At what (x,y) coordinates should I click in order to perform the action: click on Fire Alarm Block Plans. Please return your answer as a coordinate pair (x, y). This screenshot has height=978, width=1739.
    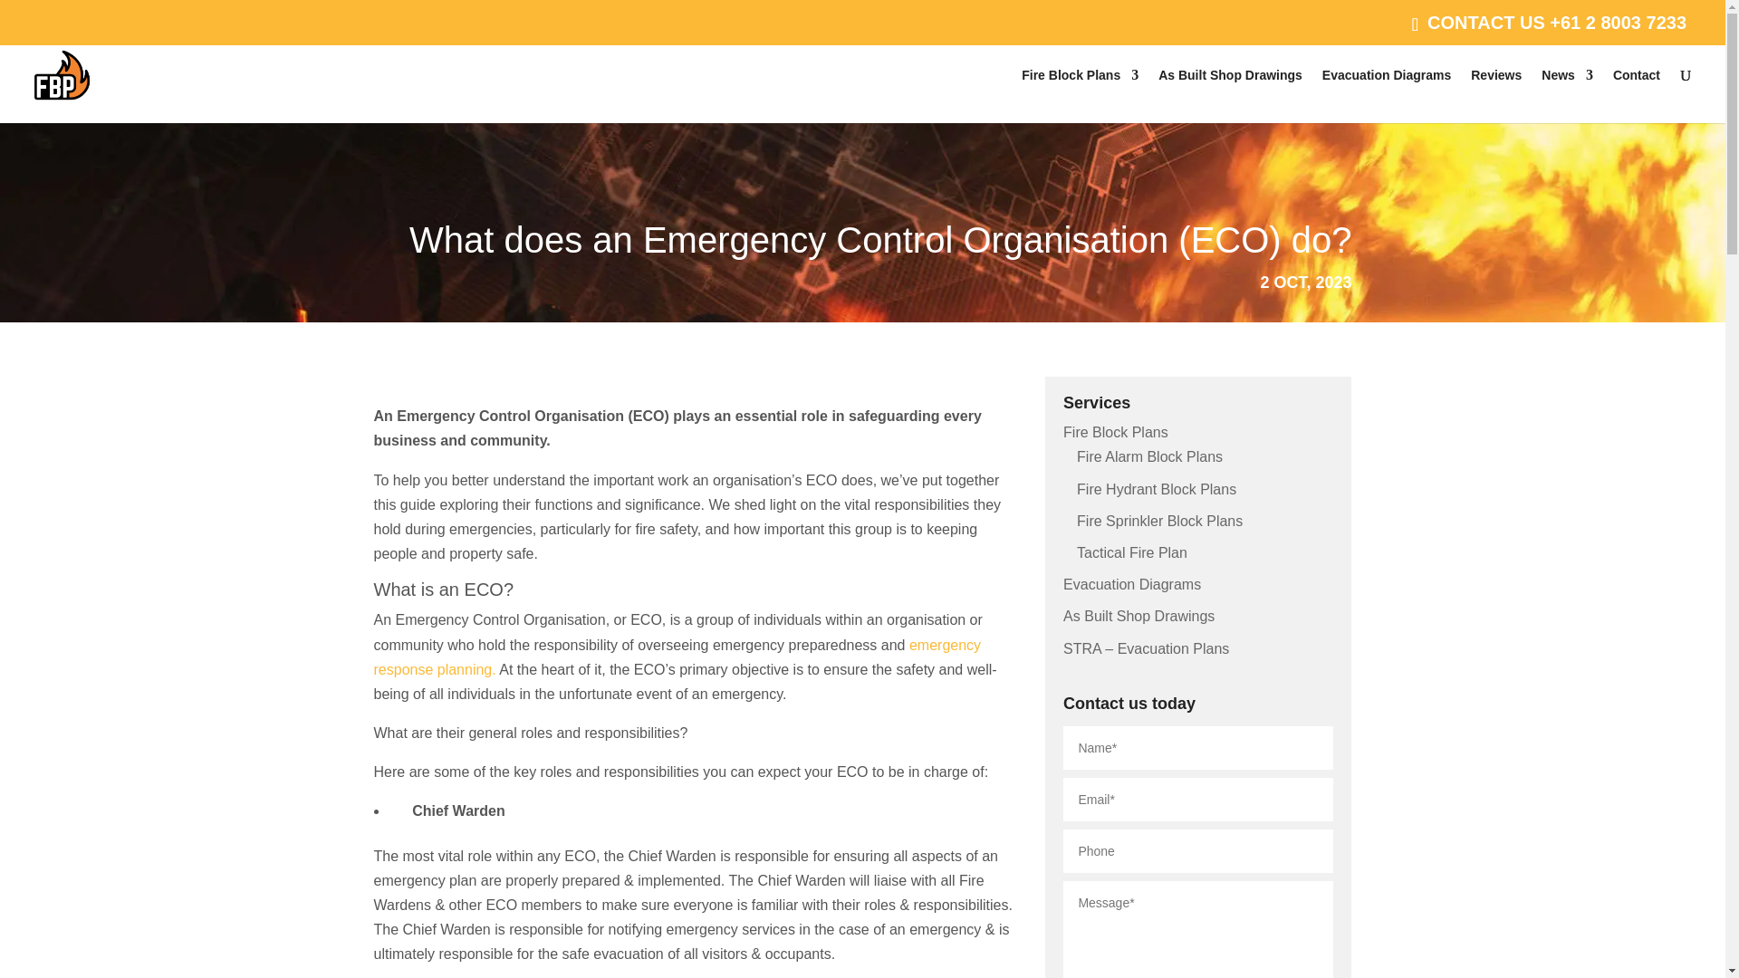
    Looking at the image, I should click on (1148, 456).